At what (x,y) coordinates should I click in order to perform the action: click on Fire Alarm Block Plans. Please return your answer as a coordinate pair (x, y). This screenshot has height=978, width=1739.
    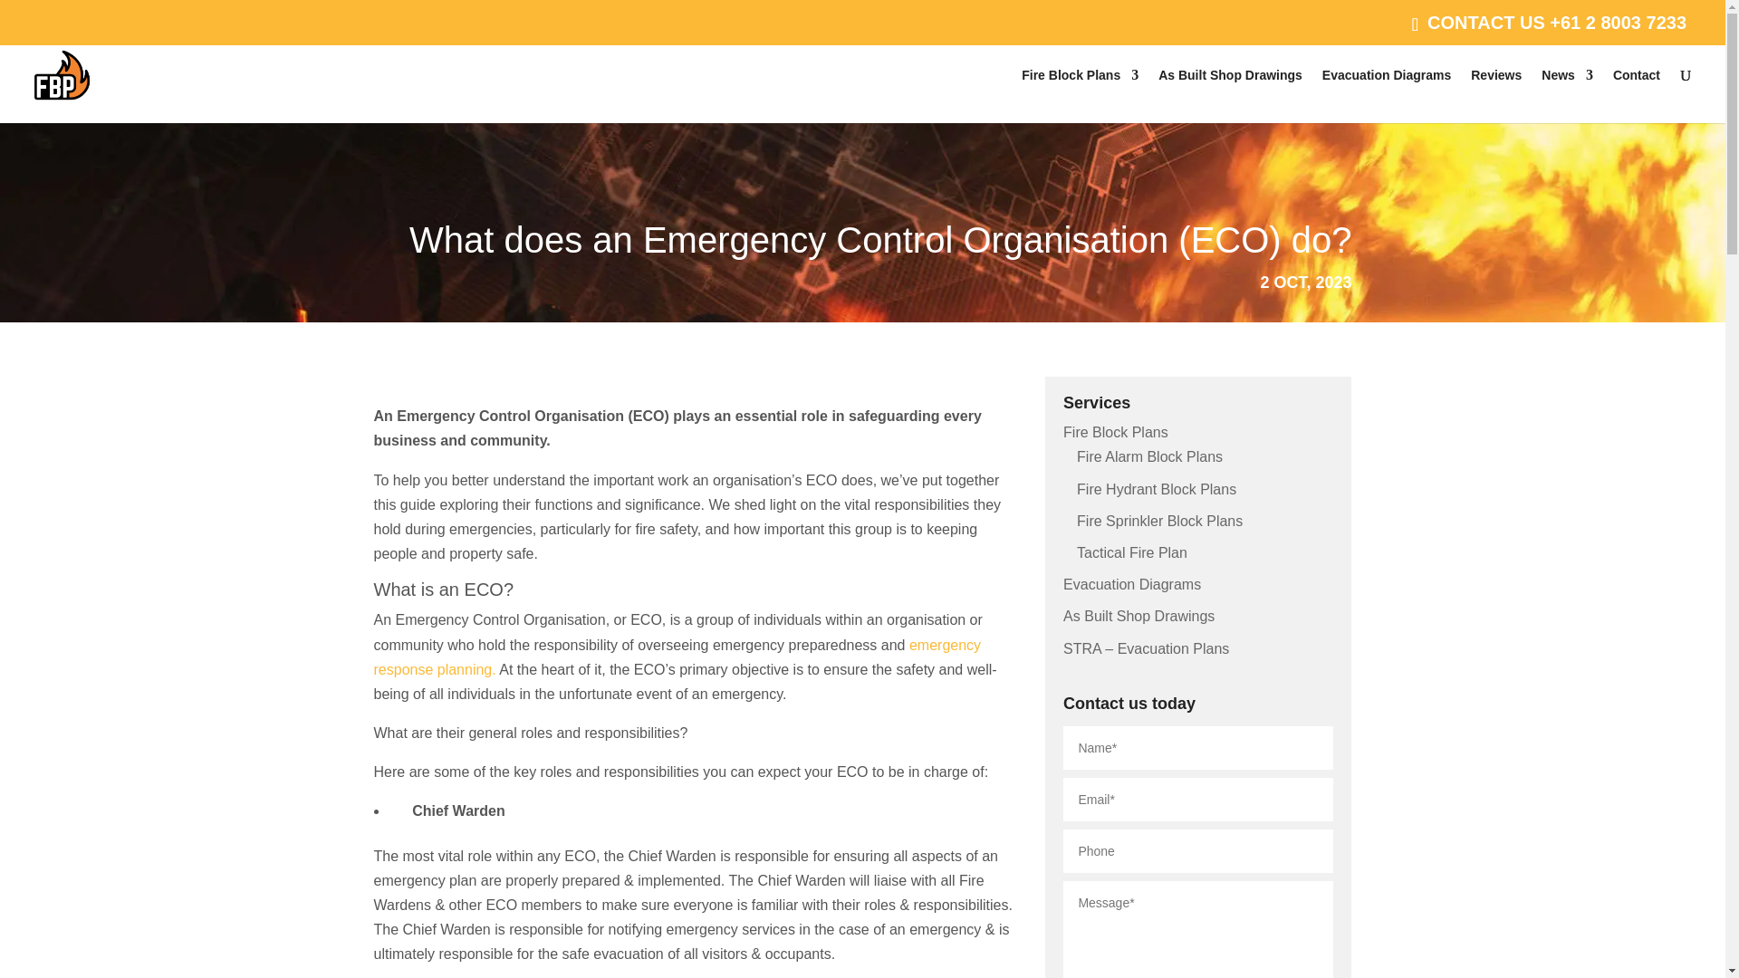
    Looking at the image, I should click on (1148, 456).